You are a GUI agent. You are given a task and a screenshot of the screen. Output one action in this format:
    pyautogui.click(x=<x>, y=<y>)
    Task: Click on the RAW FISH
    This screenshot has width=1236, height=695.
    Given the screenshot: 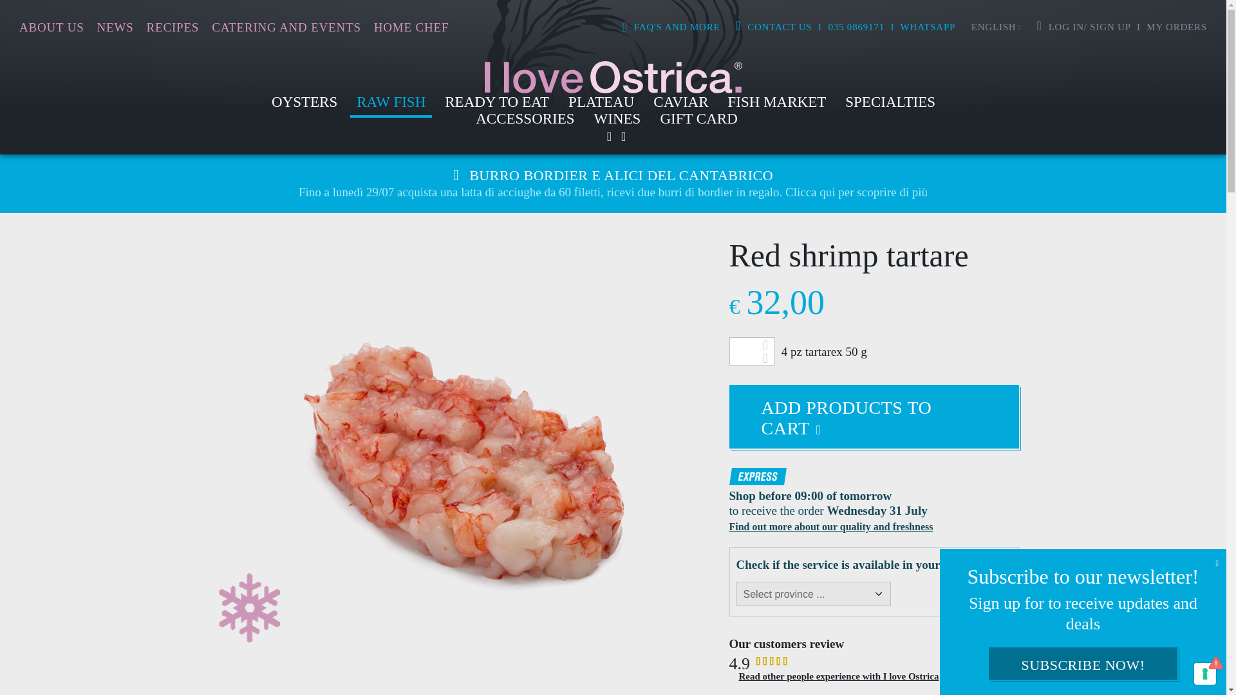 What is the action you would take?
    pyautogui.click(x=390, y=106)
    